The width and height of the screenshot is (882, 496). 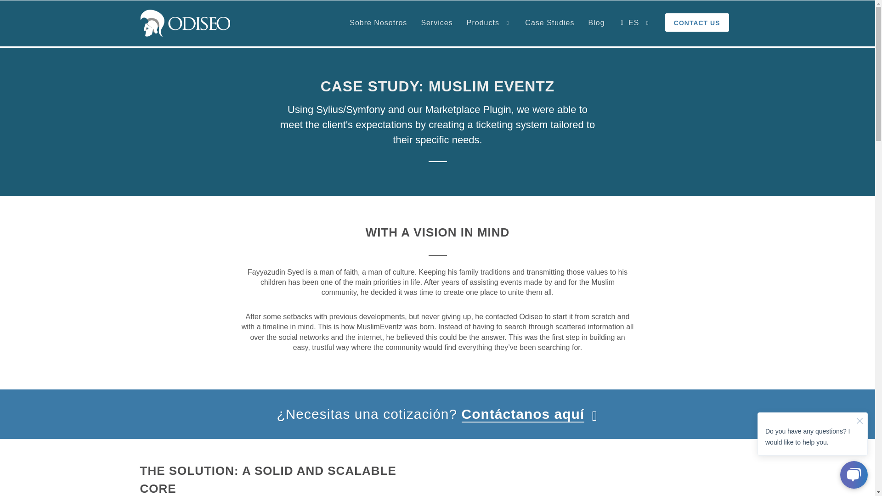 What do you see at coordinates (697, 24) in the screenshot?
I see `Contact Us` at bounding box center [697, 24].